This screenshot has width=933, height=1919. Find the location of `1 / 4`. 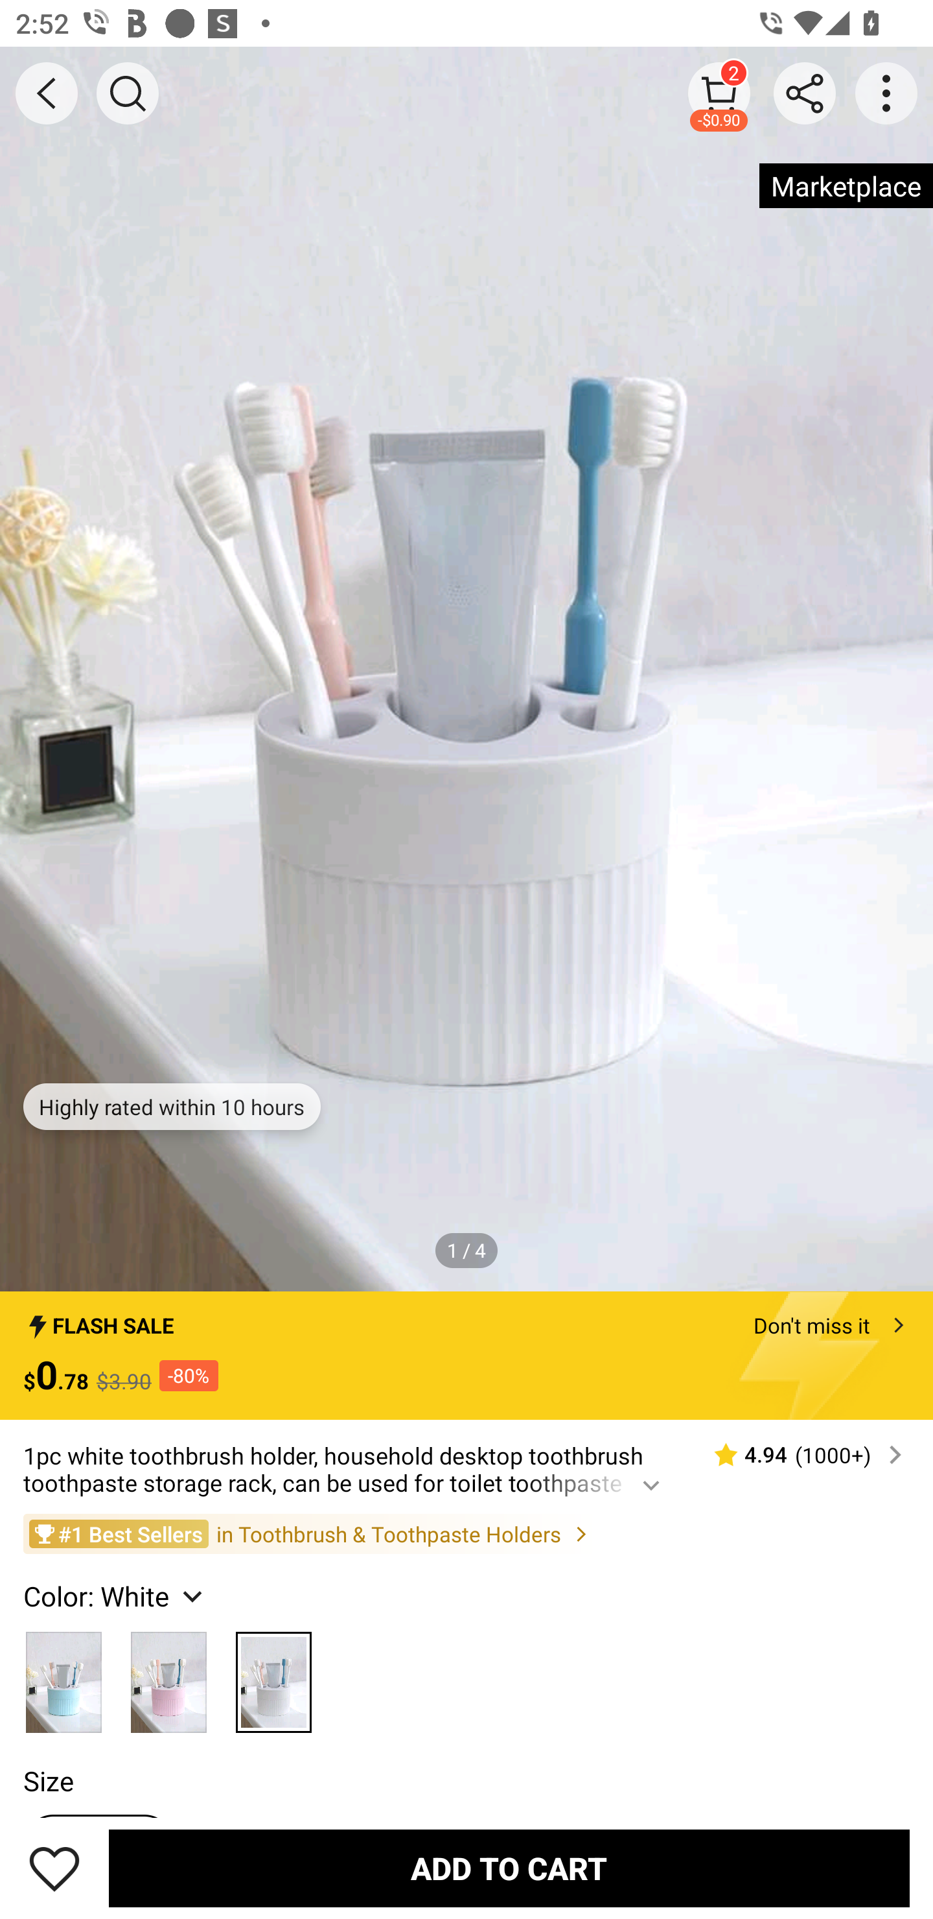

1 / 4 is located at coordinates (466, 1250).